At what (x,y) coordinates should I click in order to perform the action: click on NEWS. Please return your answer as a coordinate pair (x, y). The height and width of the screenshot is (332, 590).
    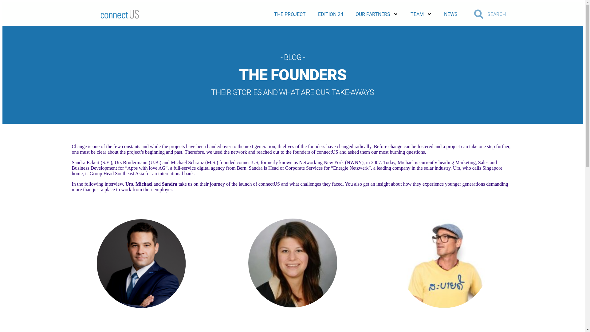
    Looking at the image, I should click on (451, 14).